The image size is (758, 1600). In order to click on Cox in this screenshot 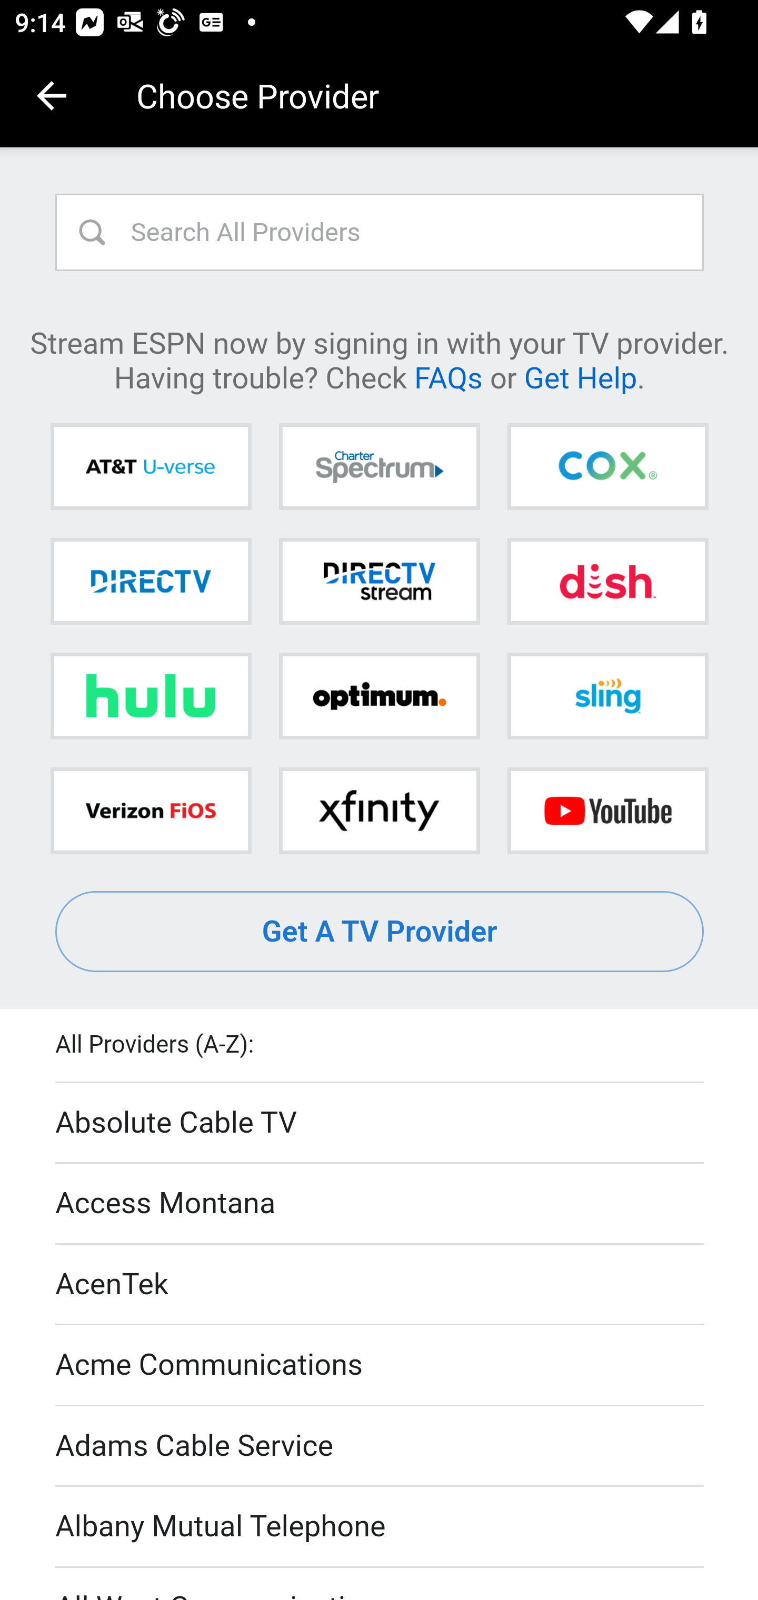, I will do `click(607, 467)`.